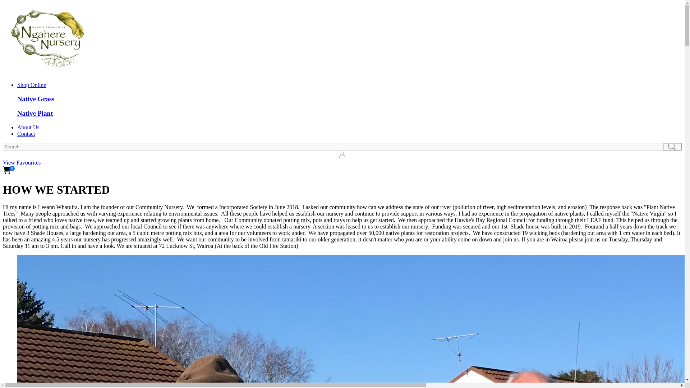 This screenshot has width=690, height=388. What do you see at coordinates (672, 147) in the screenshot?
I see `Search` at bounding box center [672, 147].